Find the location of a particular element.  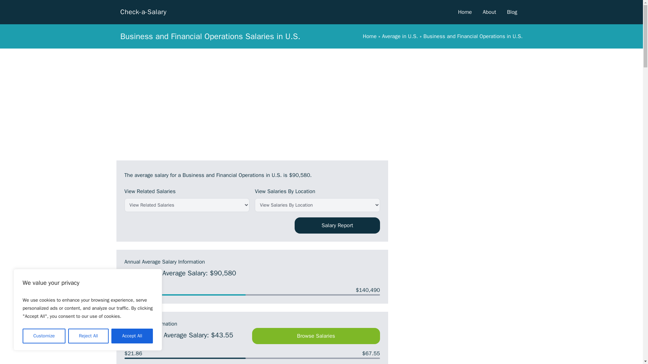

Home is located at coordinates (465, 12).